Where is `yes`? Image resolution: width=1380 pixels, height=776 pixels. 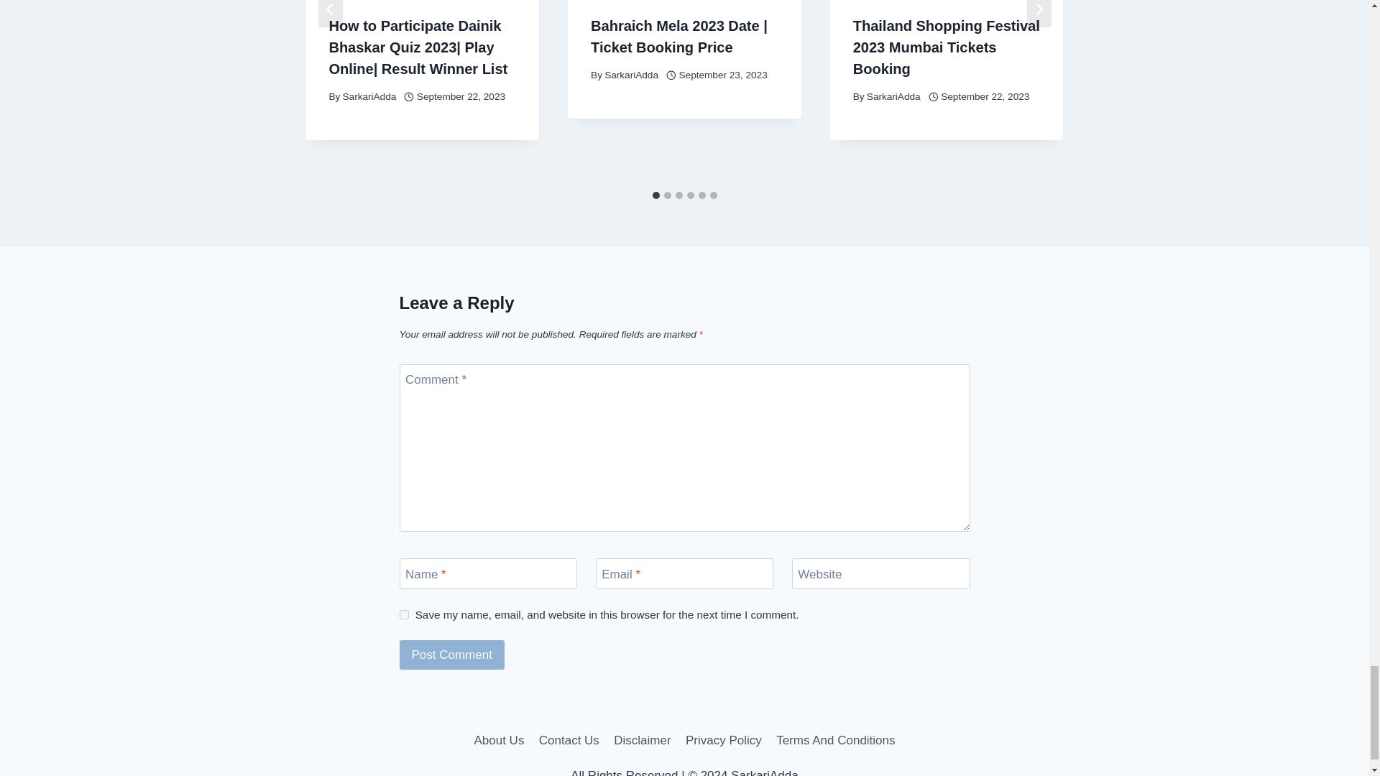
yes is located at coordinates (404, 614).